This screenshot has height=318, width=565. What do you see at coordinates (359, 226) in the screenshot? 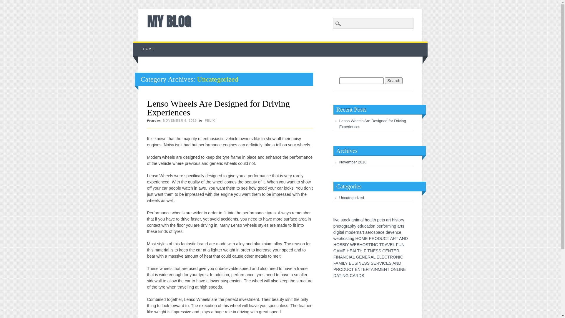
I see `e` at bounding box center [359, 226].